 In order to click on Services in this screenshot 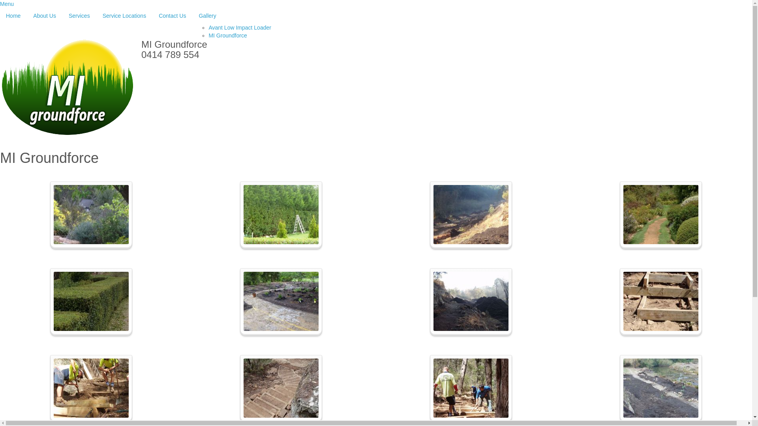, I will do `click(79, 16)`.